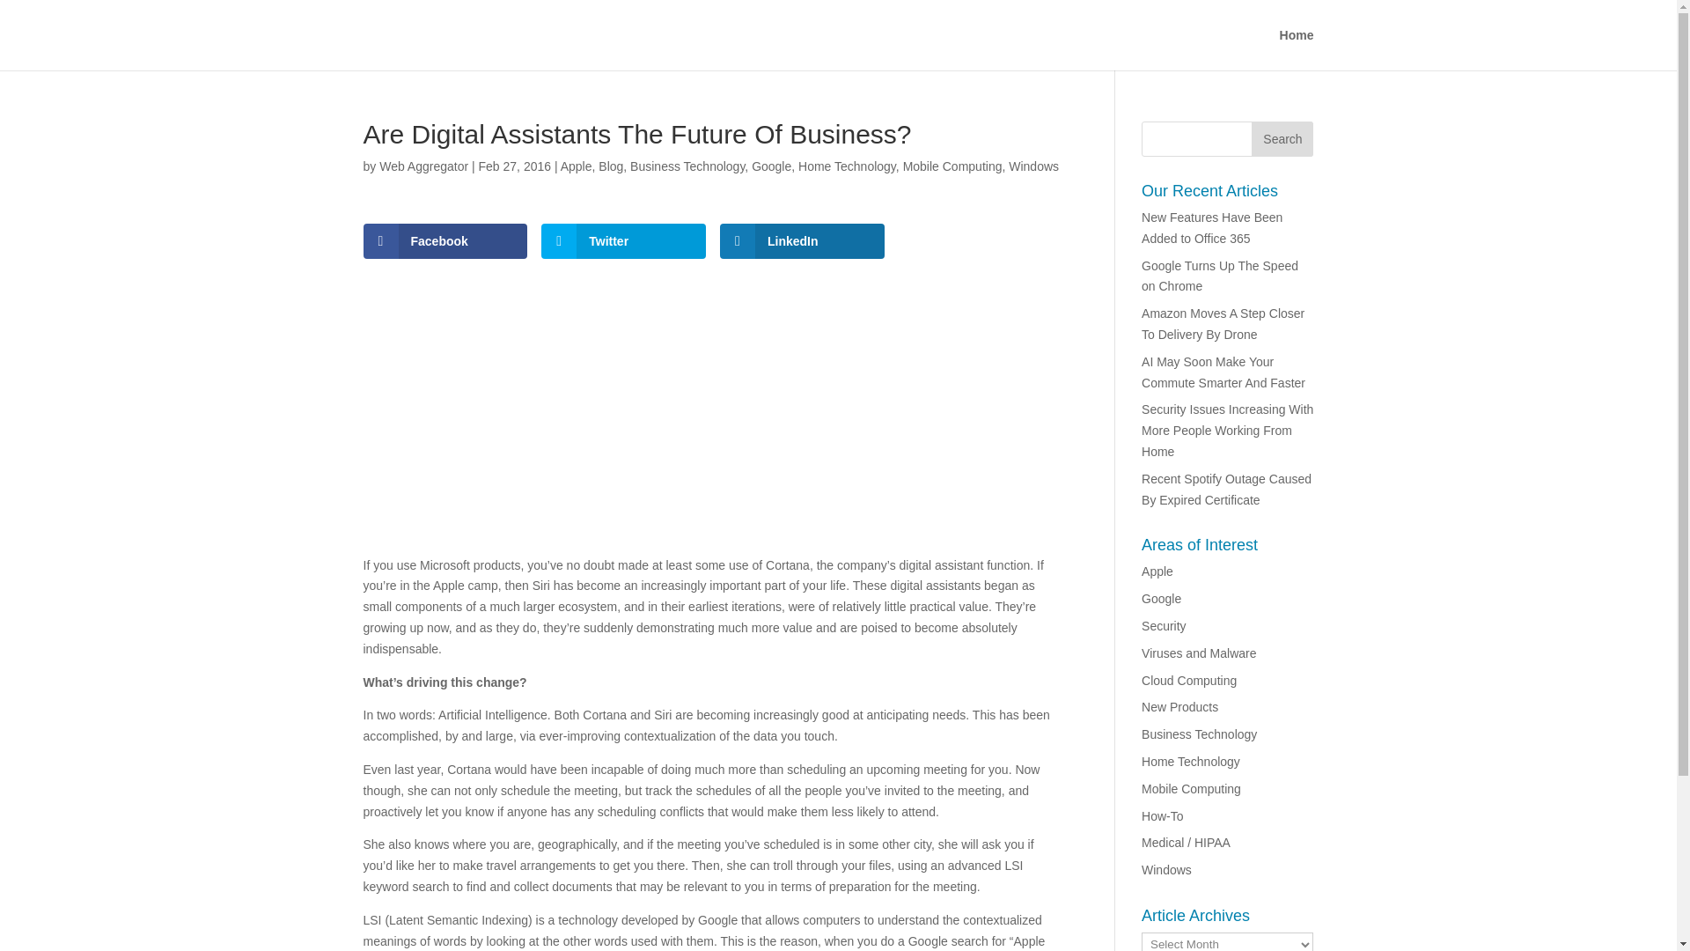 The width and height of the screenshot is (1690, 951). Describe the element at coordinates (847, 166) in the screenshot. I see `Home Technology` at that location.